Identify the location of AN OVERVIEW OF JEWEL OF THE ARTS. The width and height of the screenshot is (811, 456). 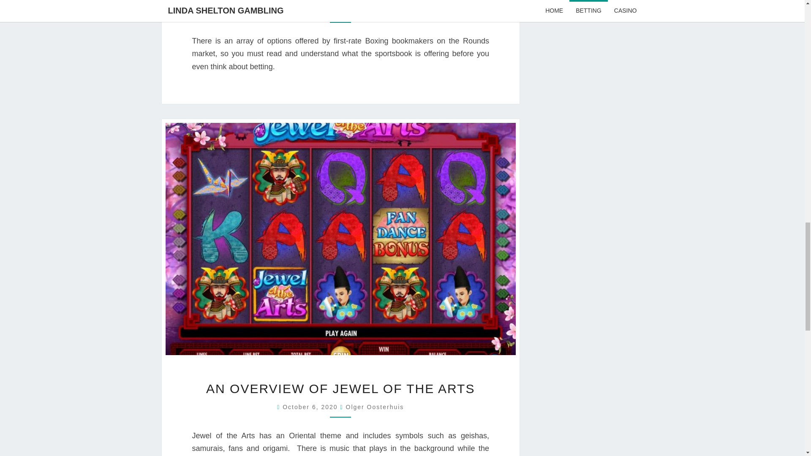
(340, 388).